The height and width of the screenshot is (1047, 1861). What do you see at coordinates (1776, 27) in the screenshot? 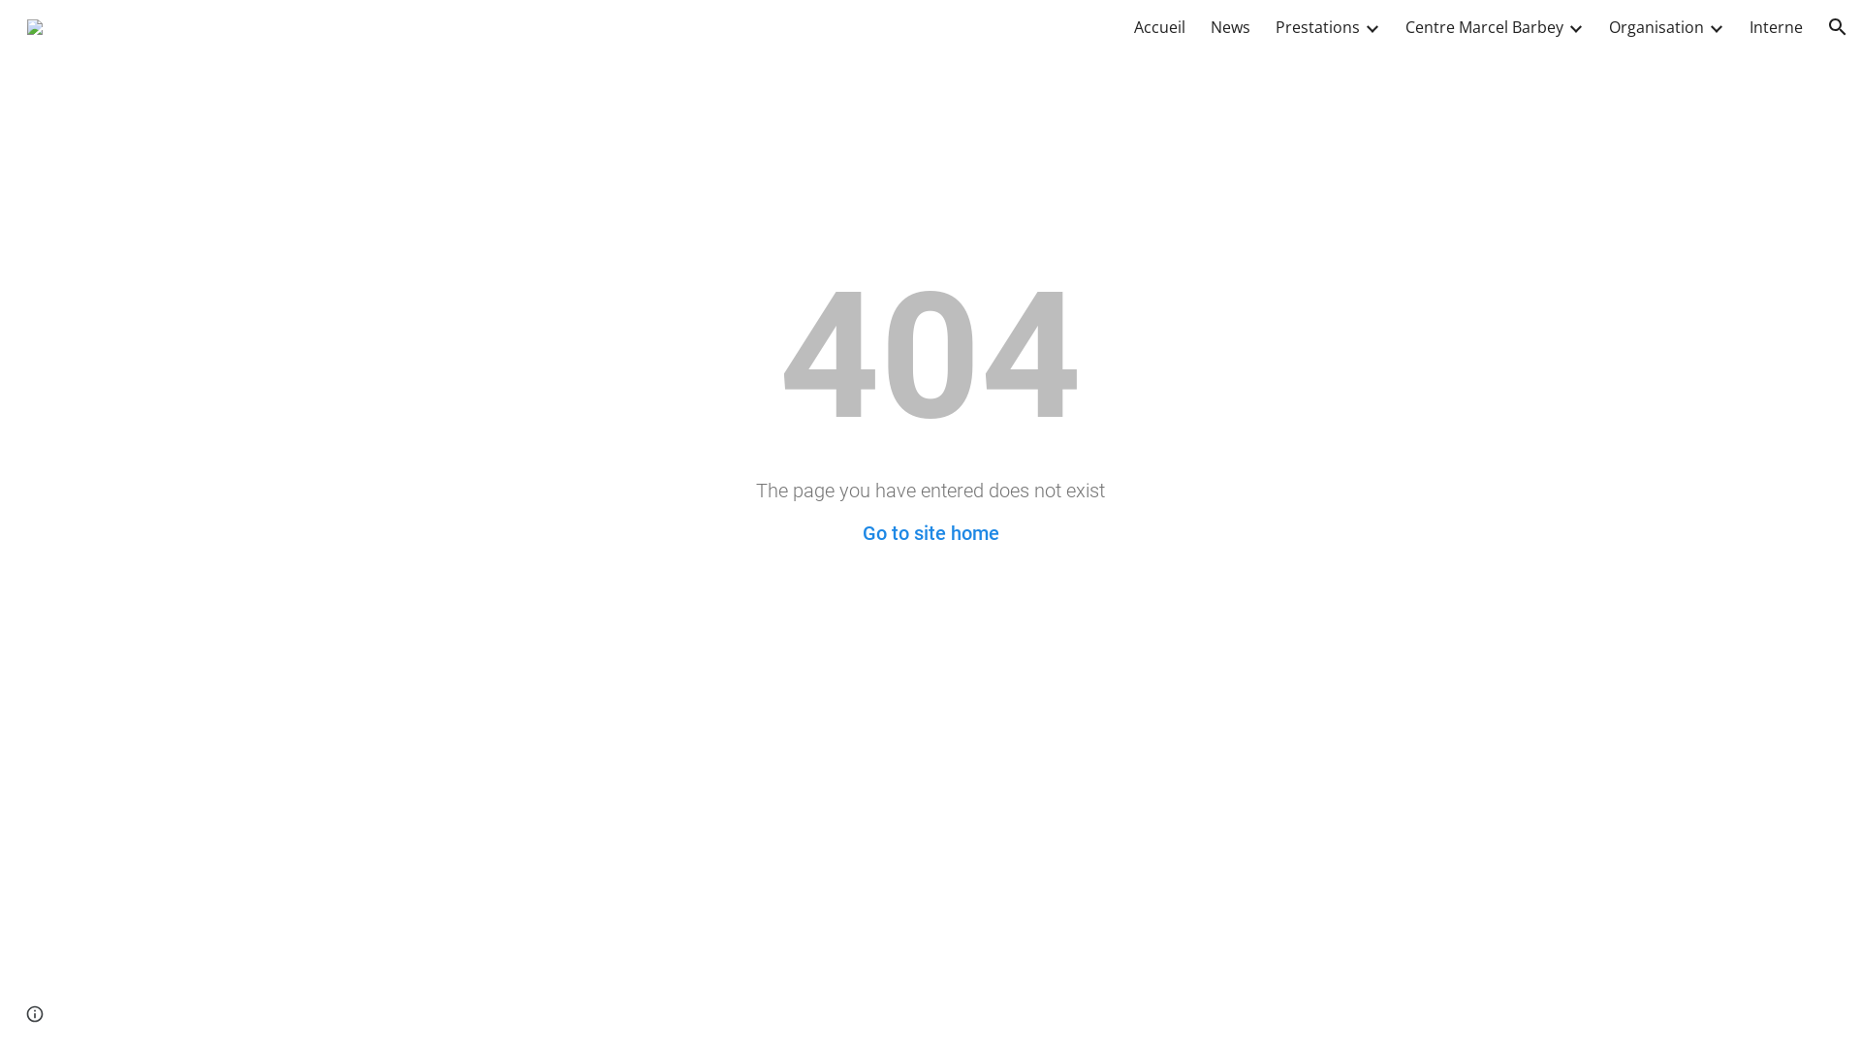
I see `Interne` at bounding box center [1776, 27].